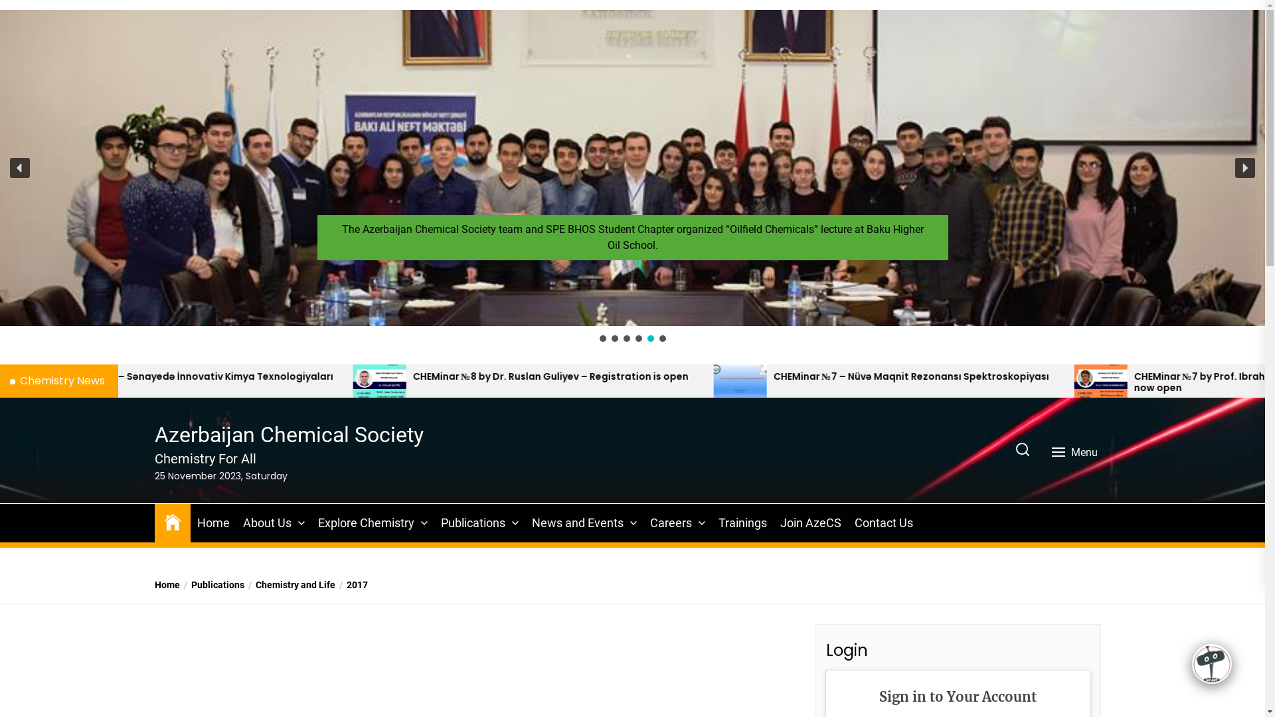 Image resolution: width=1275 pixels, height=717 pixels. I want to click on Explore Chemistry, so click(365, 523).